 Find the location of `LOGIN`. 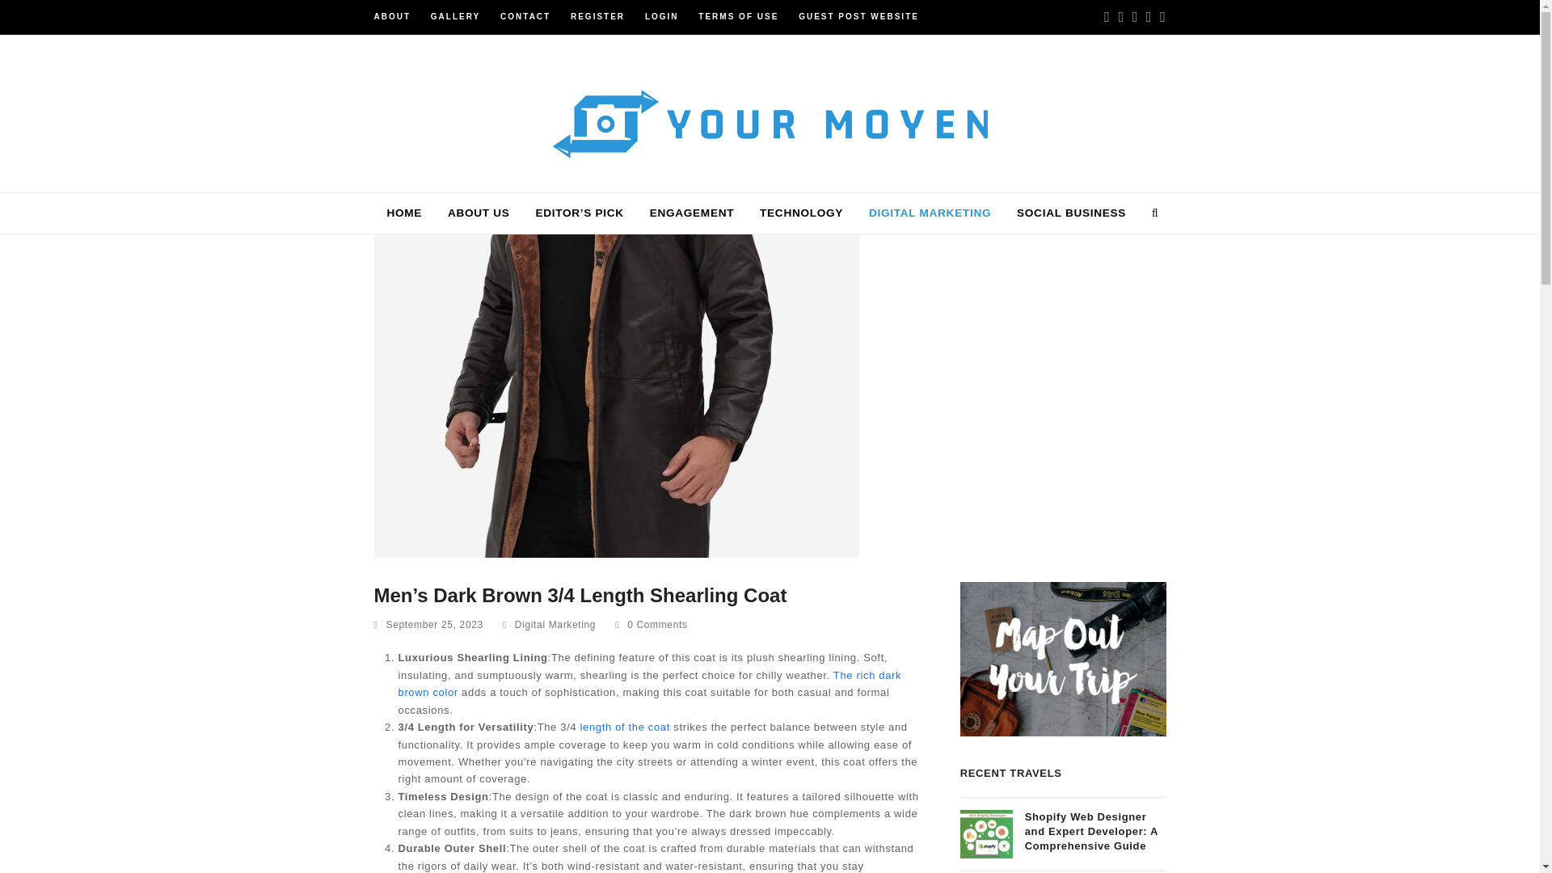

LOGIN is located at coordinates (662, 16).